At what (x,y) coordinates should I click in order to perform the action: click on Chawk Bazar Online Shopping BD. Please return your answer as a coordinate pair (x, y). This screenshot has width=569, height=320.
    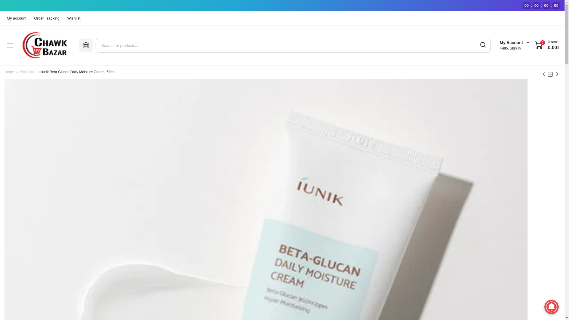
    Looking at the image, I should click on (46, 45).